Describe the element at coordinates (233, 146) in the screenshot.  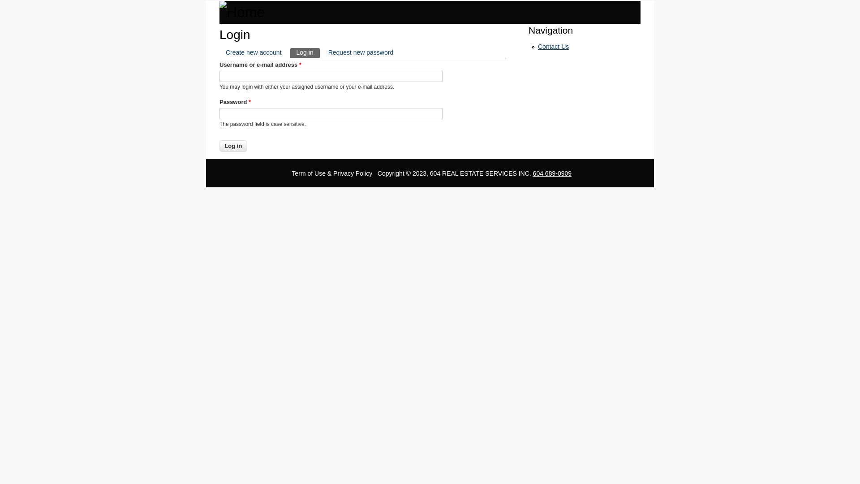
I see `Log in` at that location.